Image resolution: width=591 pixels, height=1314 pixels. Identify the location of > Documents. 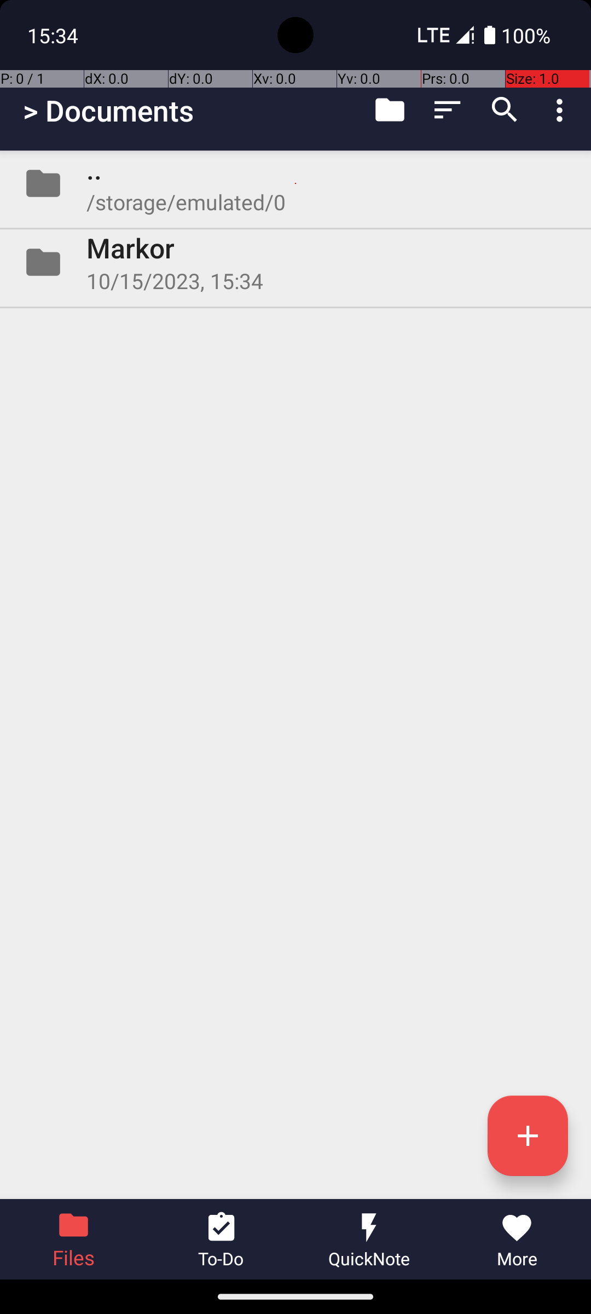
(108, 111).